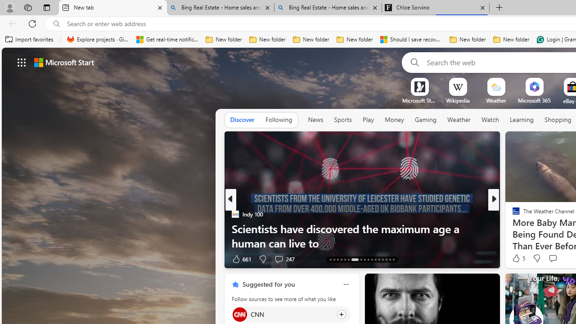  I want to click on Wikipedia, so click(458, 100).